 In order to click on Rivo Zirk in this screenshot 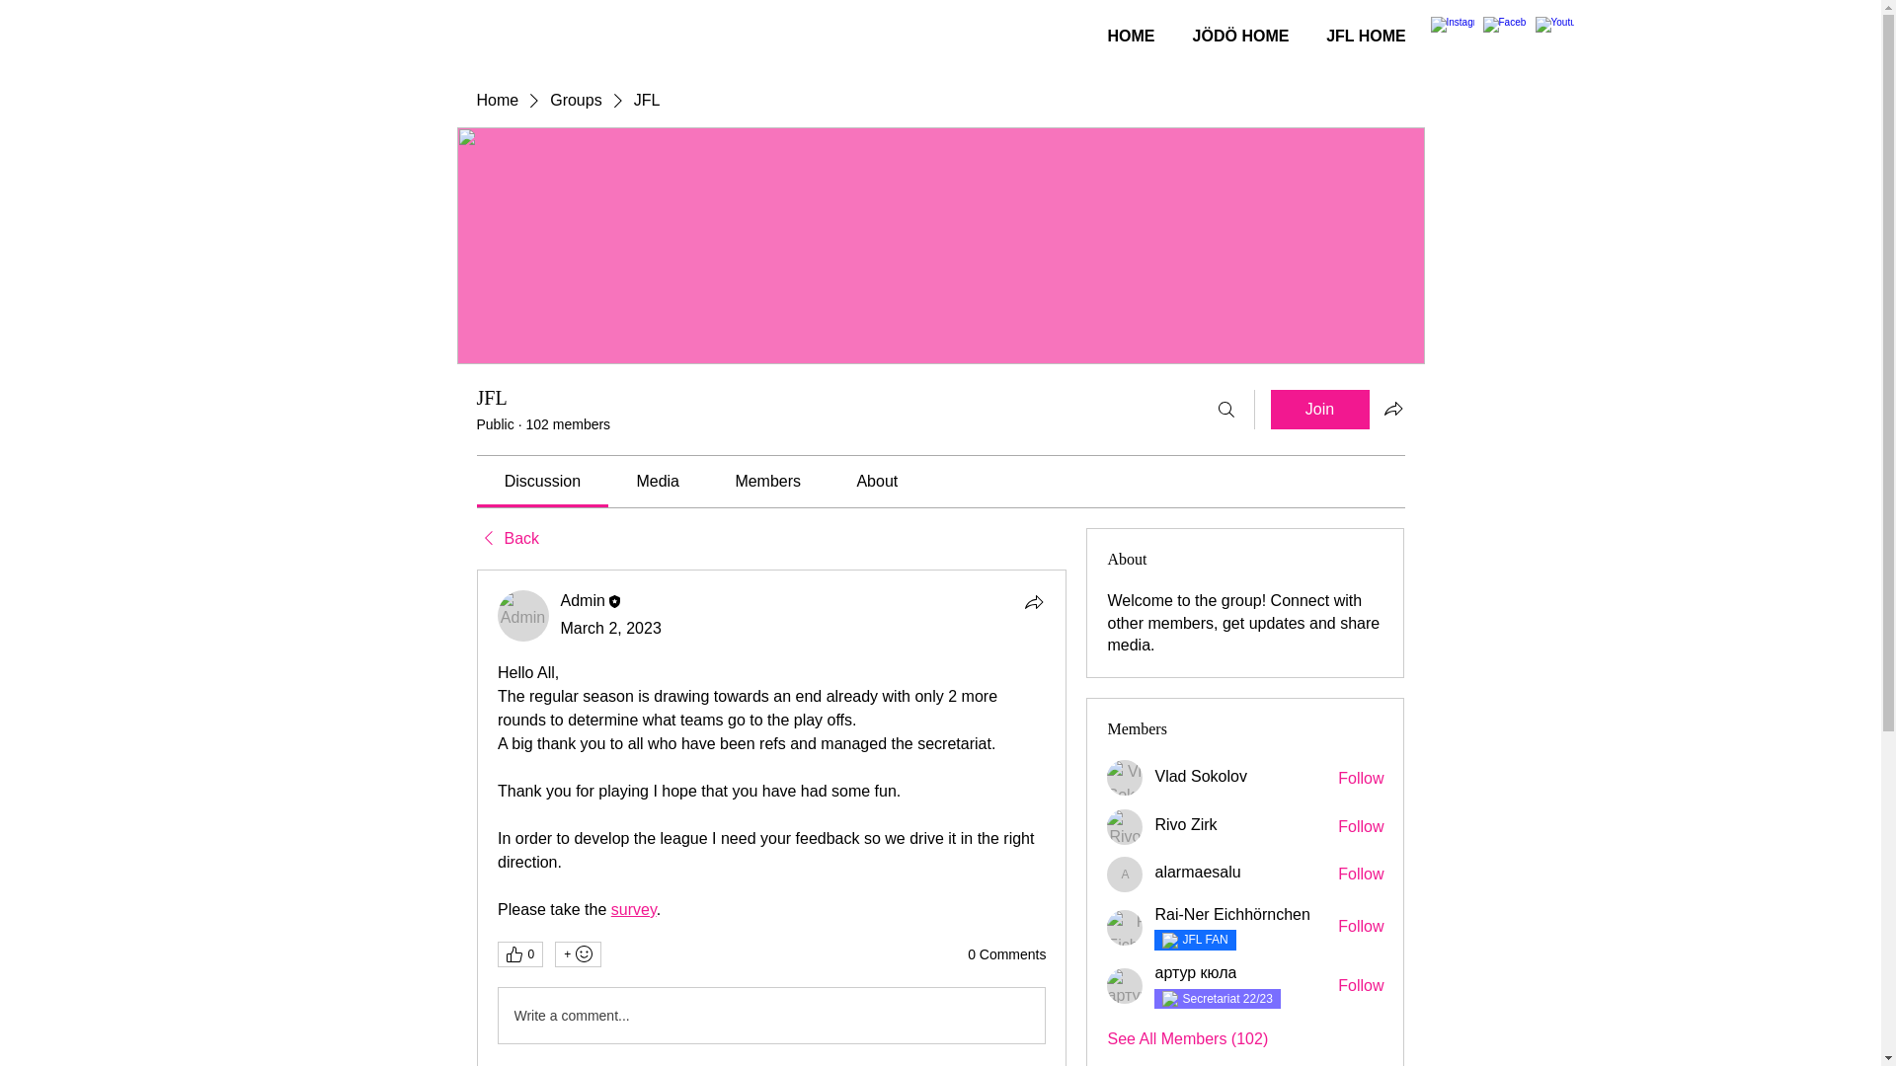, I will do `click(1185, 825)`.